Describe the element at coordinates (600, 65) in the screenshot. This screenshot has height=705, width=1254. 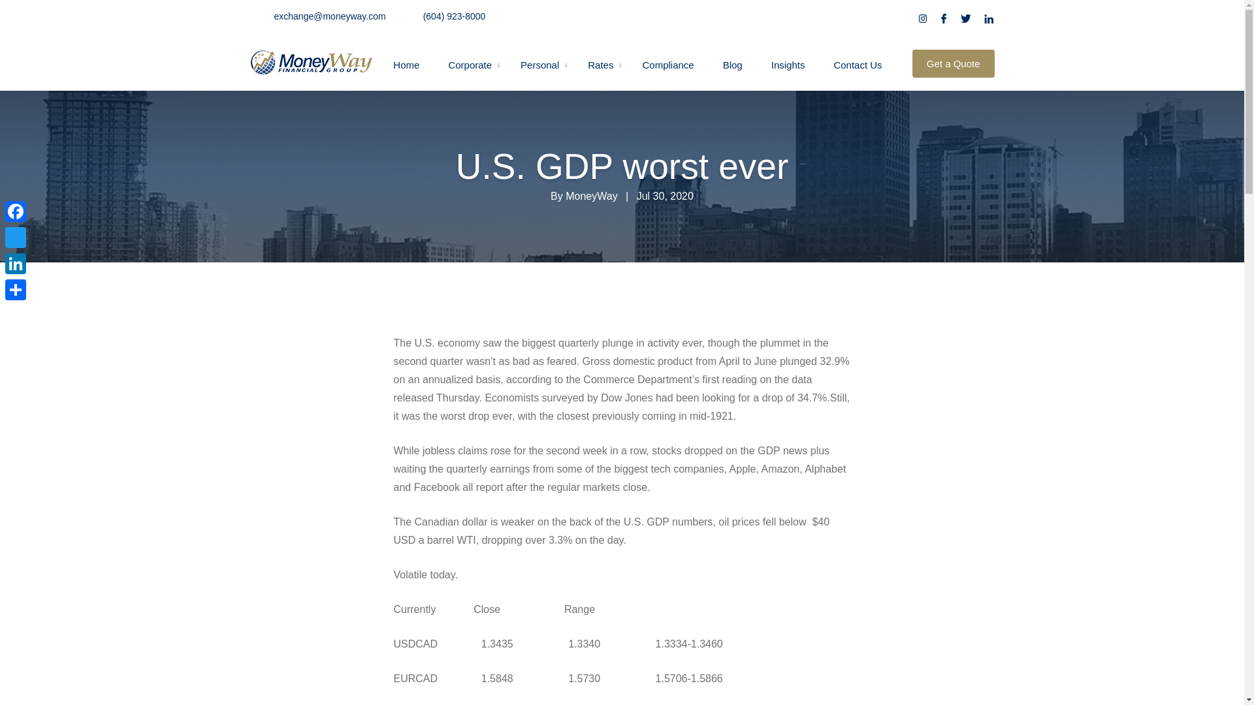
I see `Rates` at that location.